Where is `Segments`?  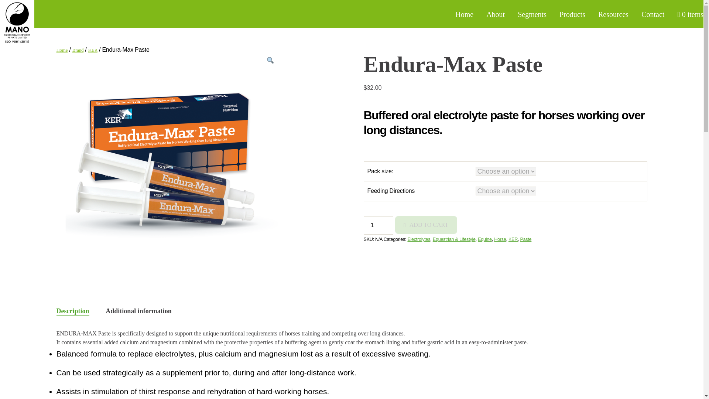
Segments is located at coordinates (532, 14).